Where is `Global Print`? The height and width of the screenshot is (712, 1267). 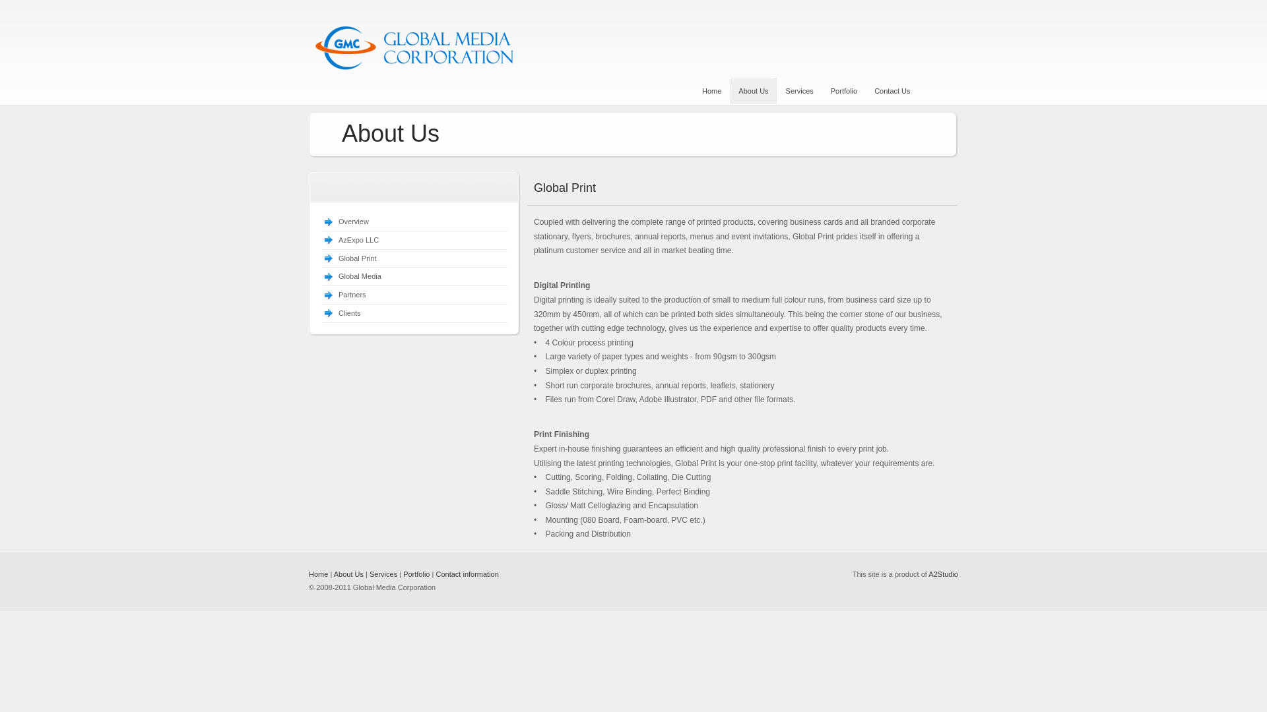
Global Print is located at coordinates (358, 258).